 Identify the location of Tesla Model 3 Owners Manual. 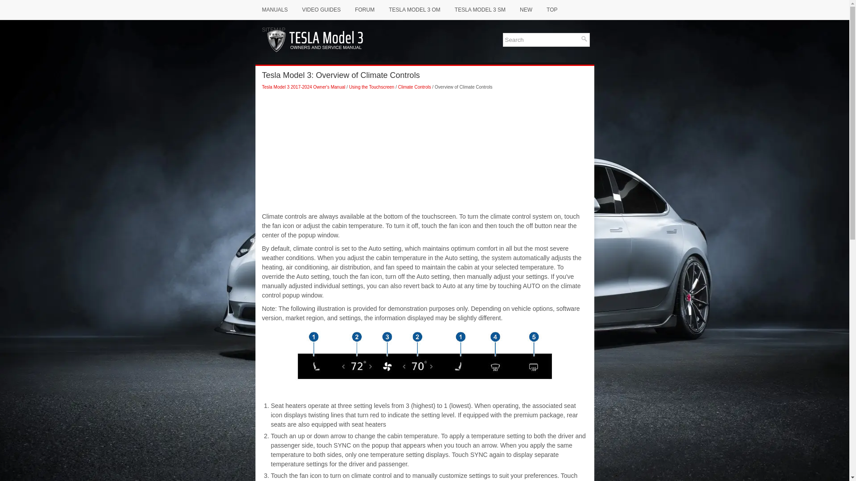
(414, 10).